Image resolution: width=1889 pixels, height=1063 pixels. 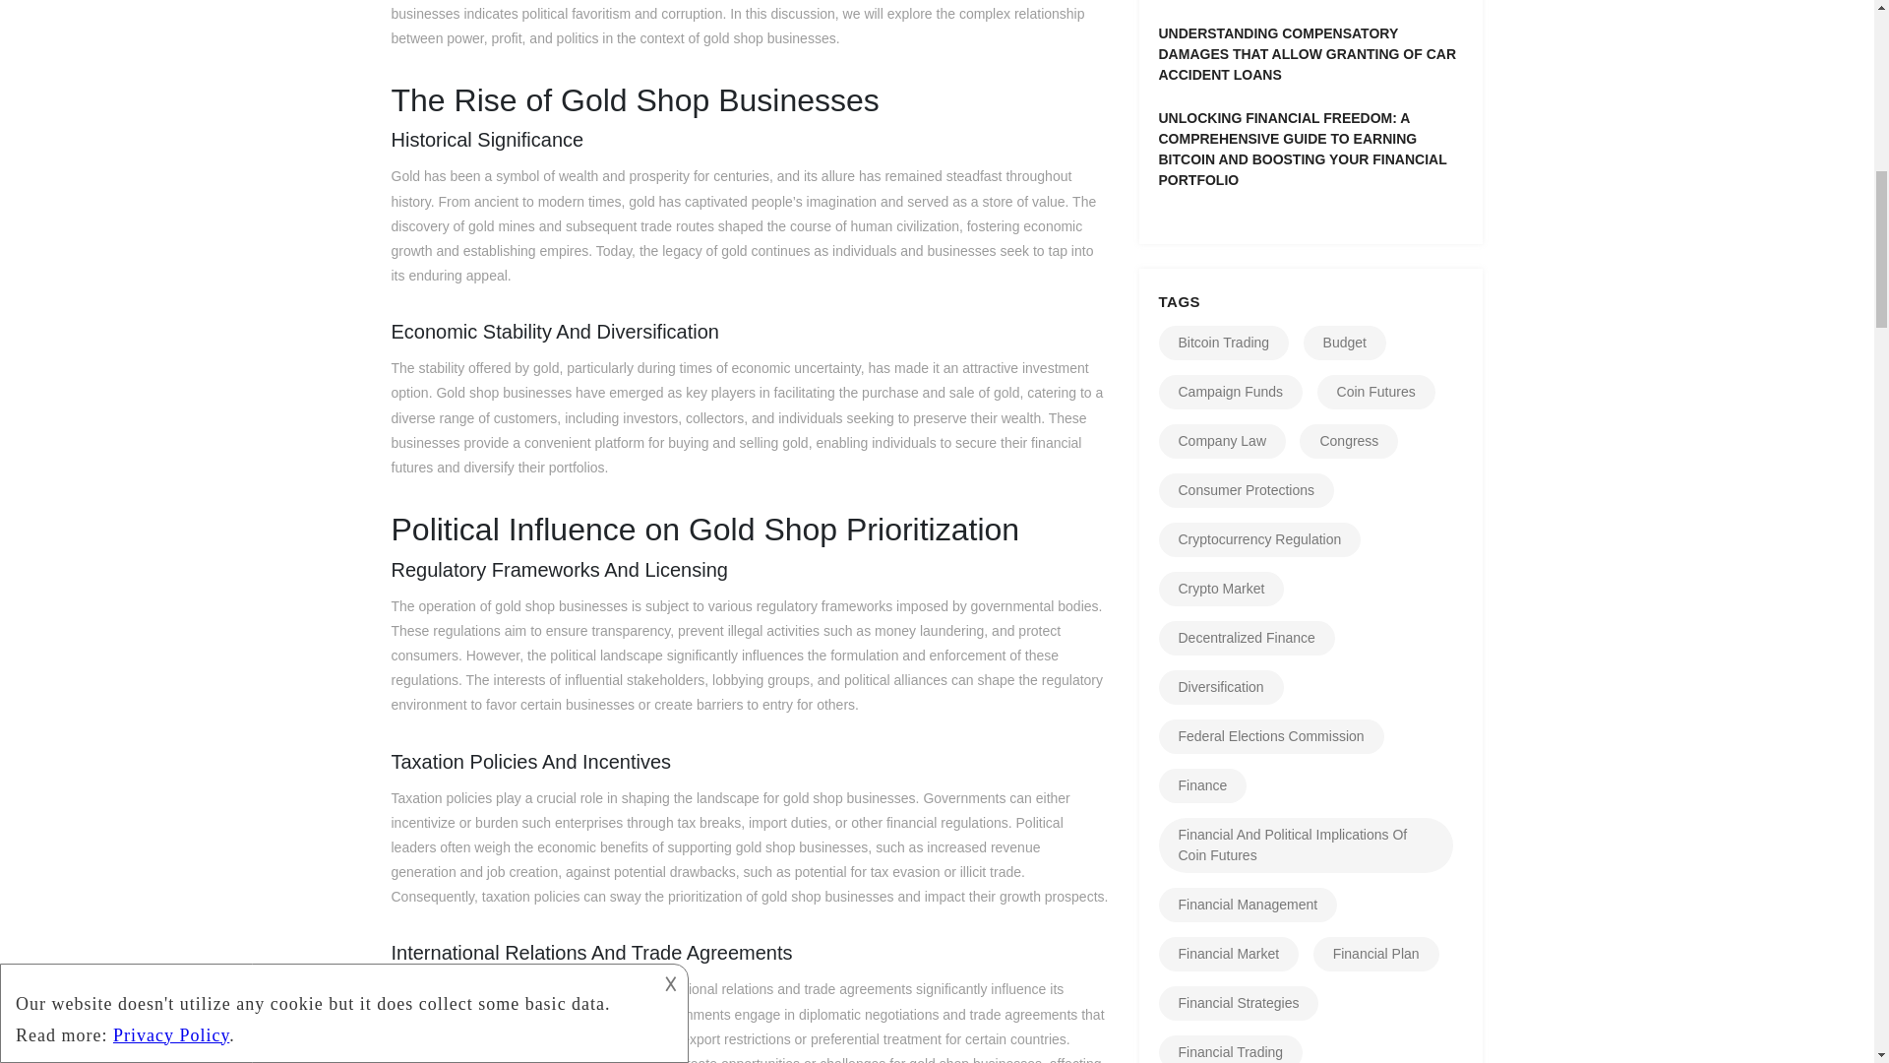 I want to click on Decentralized Finance, so click(x=1248, y=638).